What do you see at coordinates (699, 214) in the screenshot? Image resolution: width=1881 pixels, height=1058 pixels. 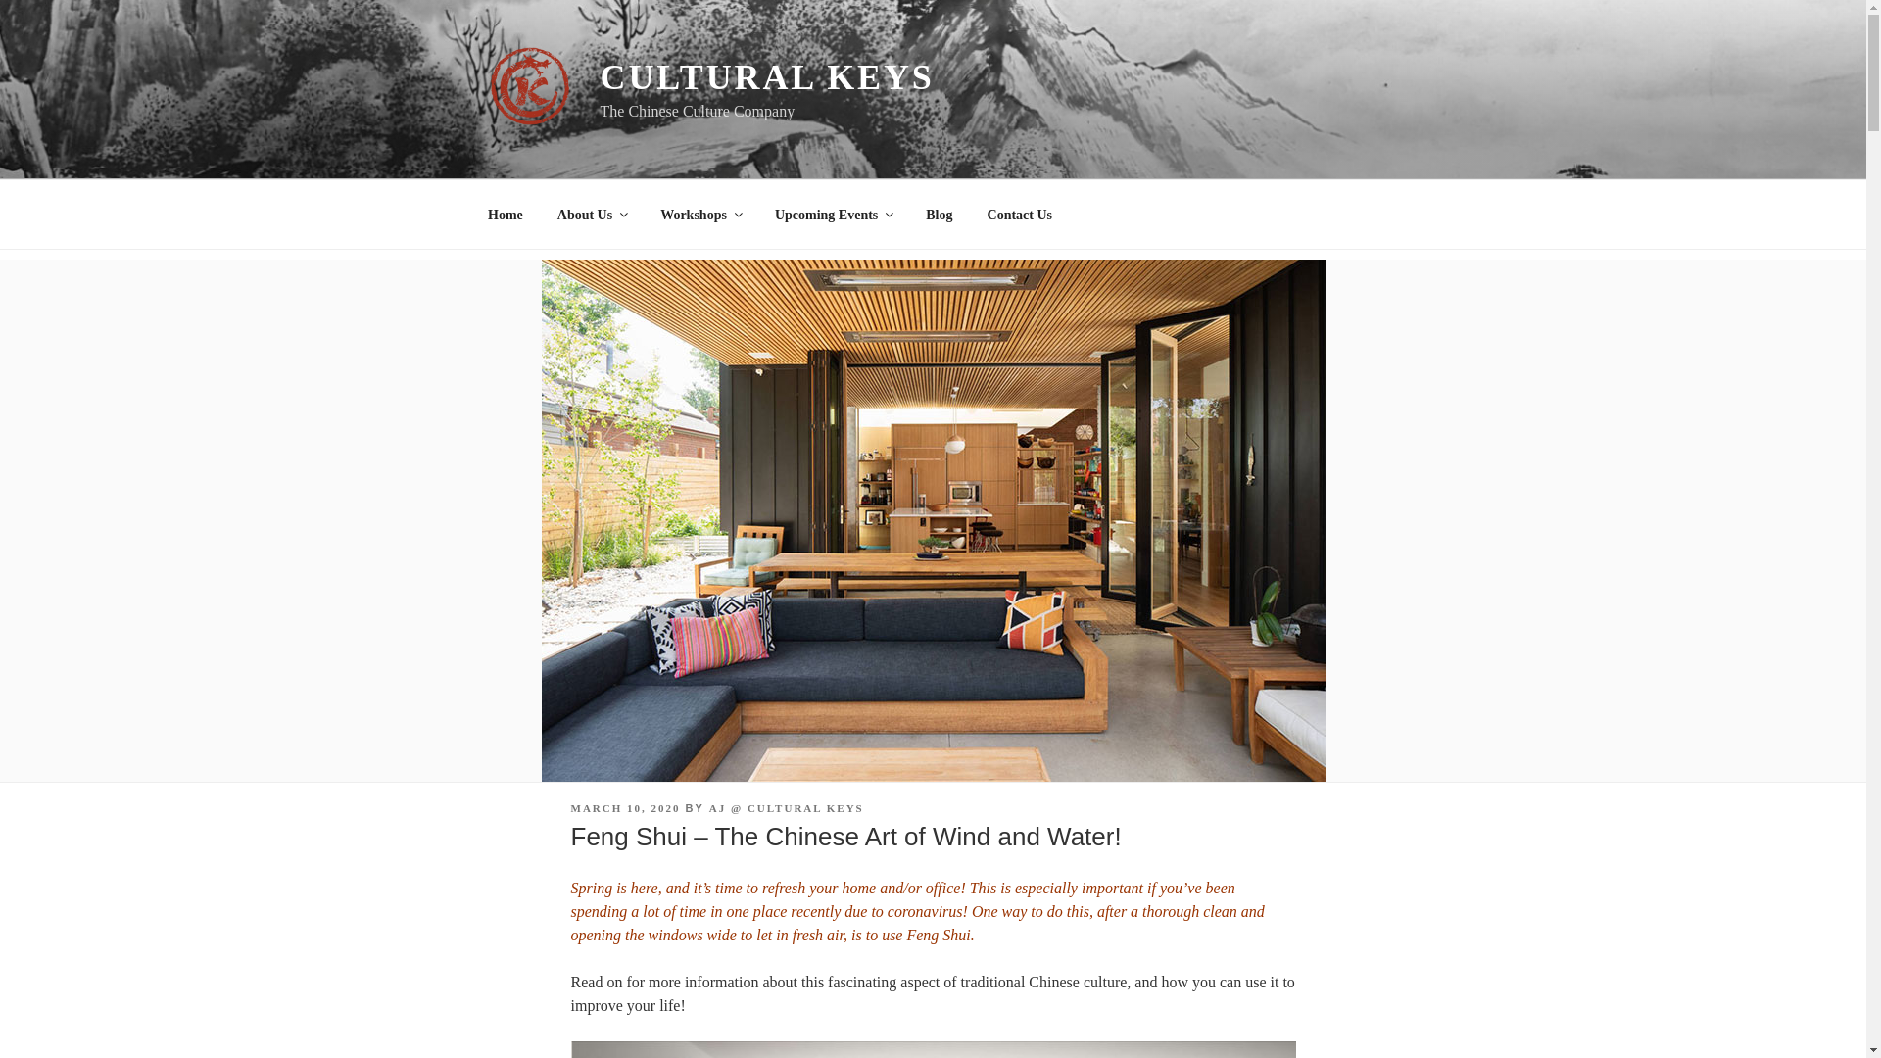 I see `Workshops` at bounding box center [699, 214].